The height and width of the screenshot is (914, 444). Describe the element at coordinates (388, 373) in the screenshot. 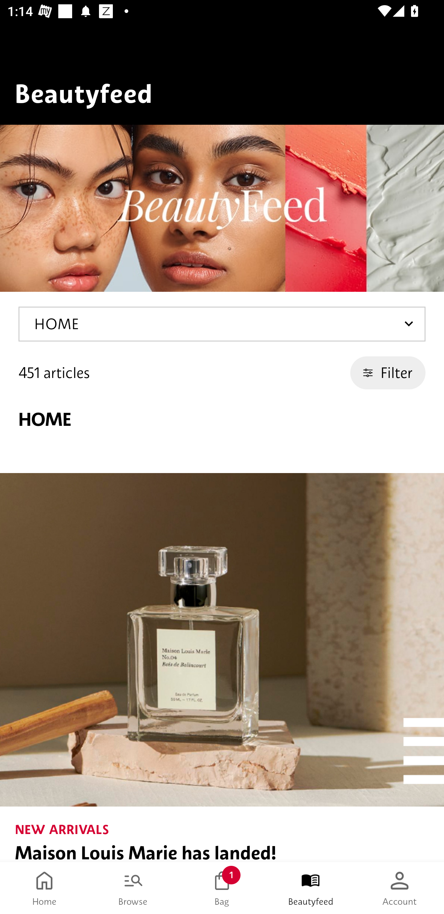

I see `Filter` at that location.